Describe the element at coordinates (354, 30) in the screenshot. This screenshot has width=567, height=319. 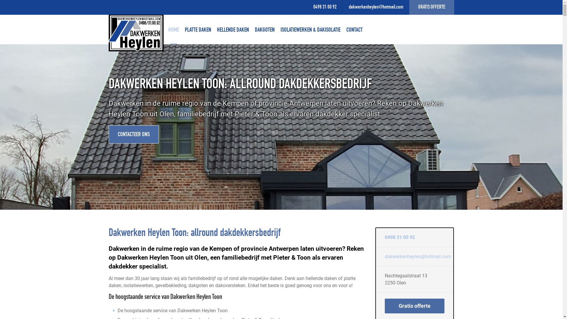
I see `CONTACT` at that location.